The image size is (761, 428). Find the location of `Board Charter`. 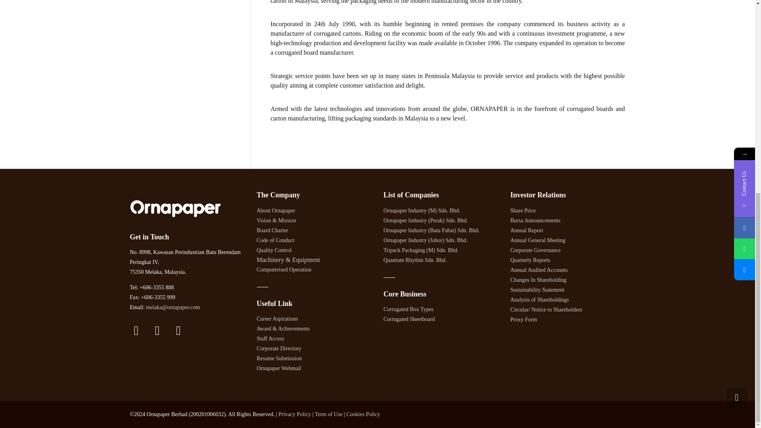

Board Charter is located at coordinates (273, 230).